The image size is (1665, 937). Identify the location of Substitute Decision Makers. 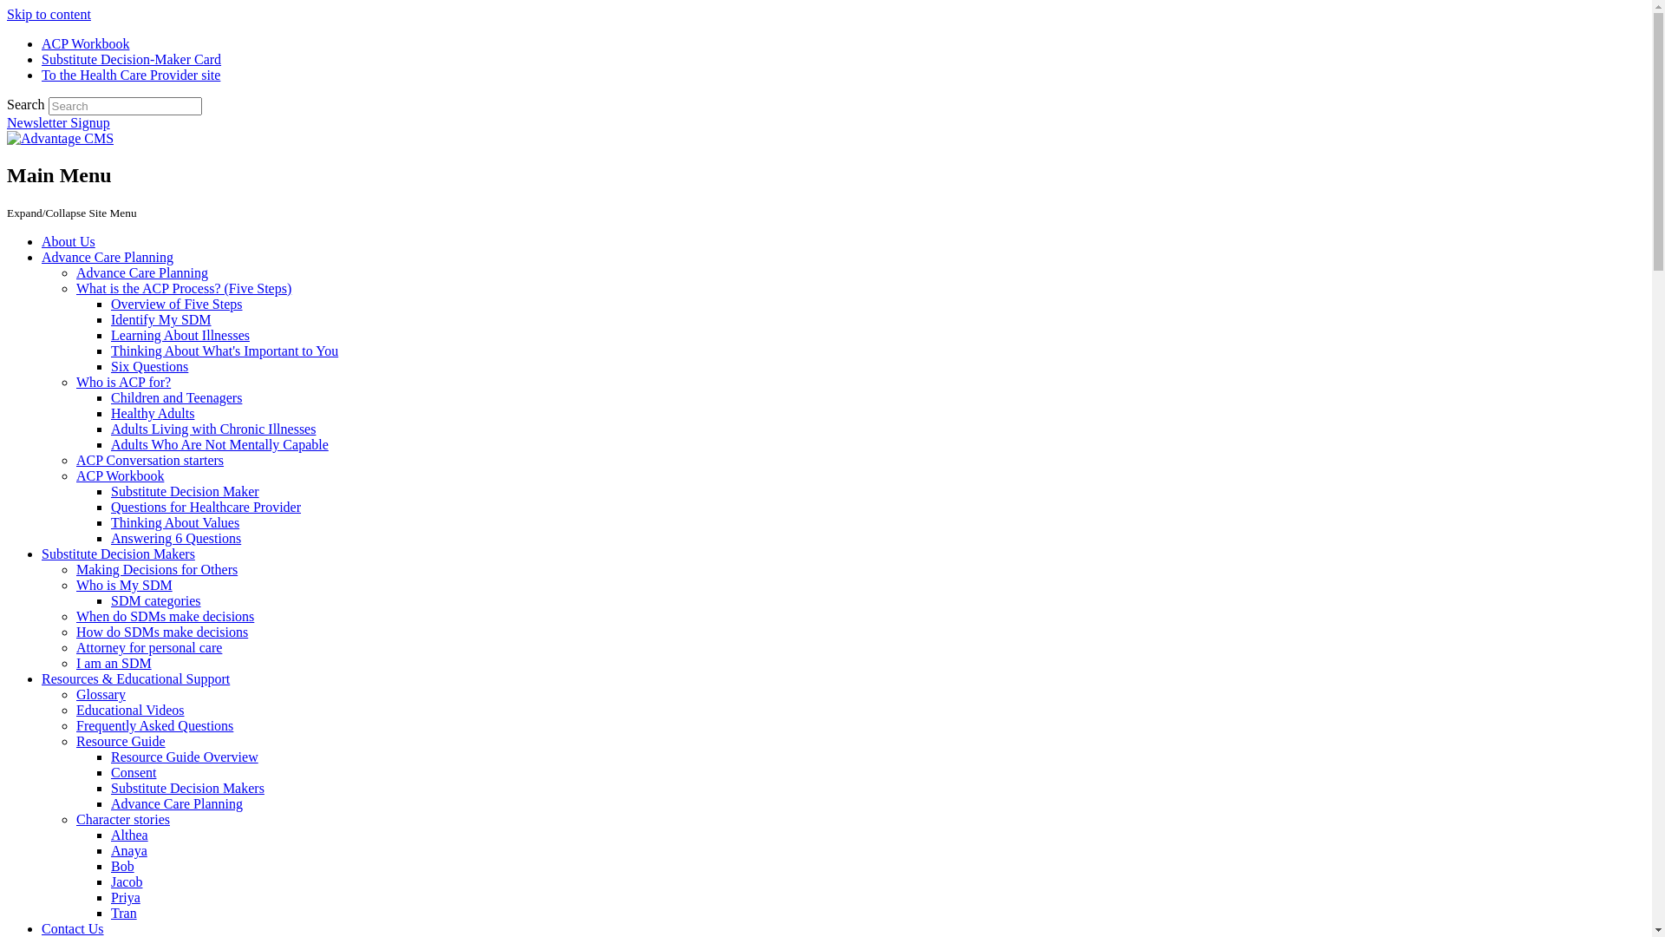
(118, 554).